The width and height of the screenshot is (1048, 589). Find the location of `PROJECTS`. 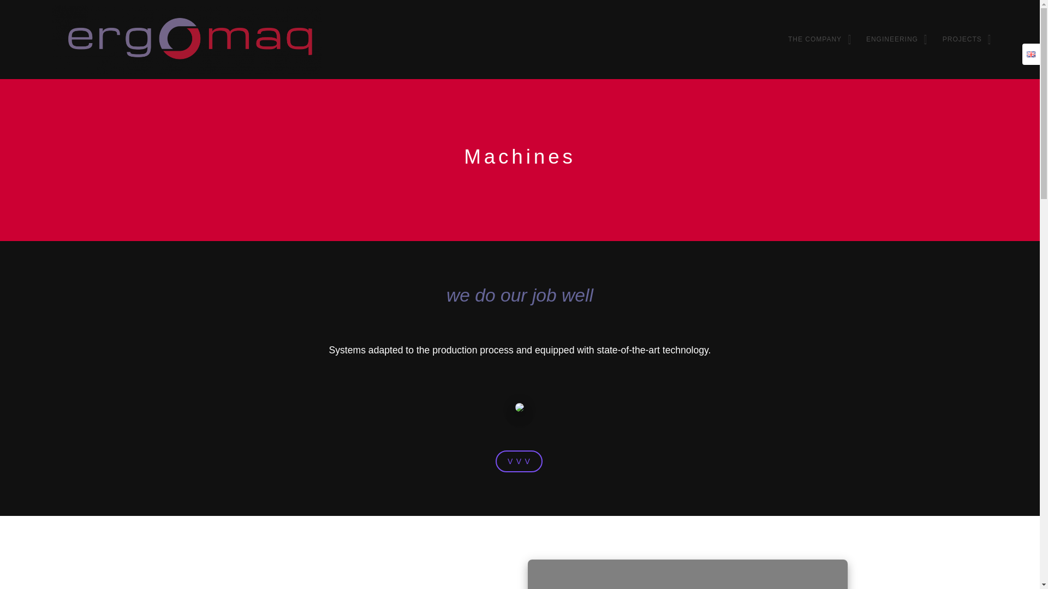

PROJECTS is located at coordinates (964, 39).